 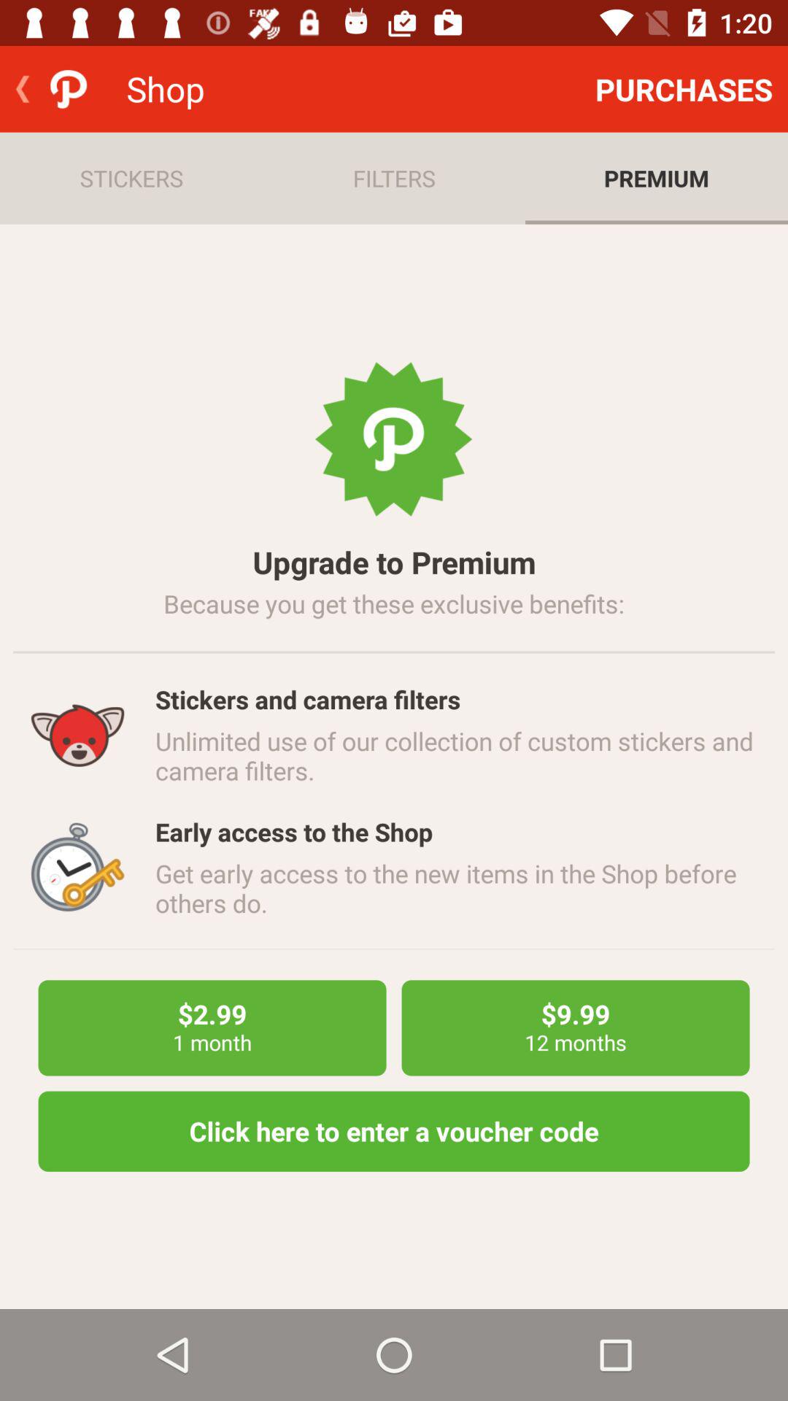 What do you see at coordinates (684, 89) in the screenshot?
I see `press the app above premium item` at bounding box center [684, 89].